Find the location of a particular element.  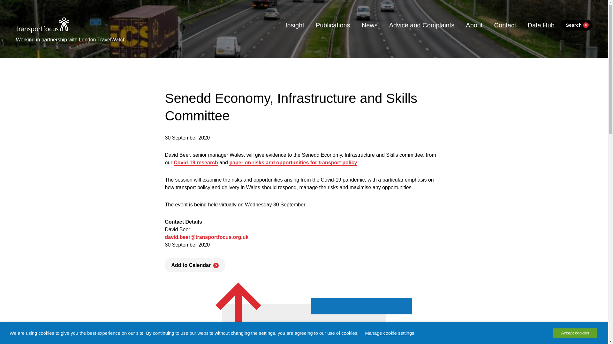

Covid-19 research is located at coordinates (196, 162).